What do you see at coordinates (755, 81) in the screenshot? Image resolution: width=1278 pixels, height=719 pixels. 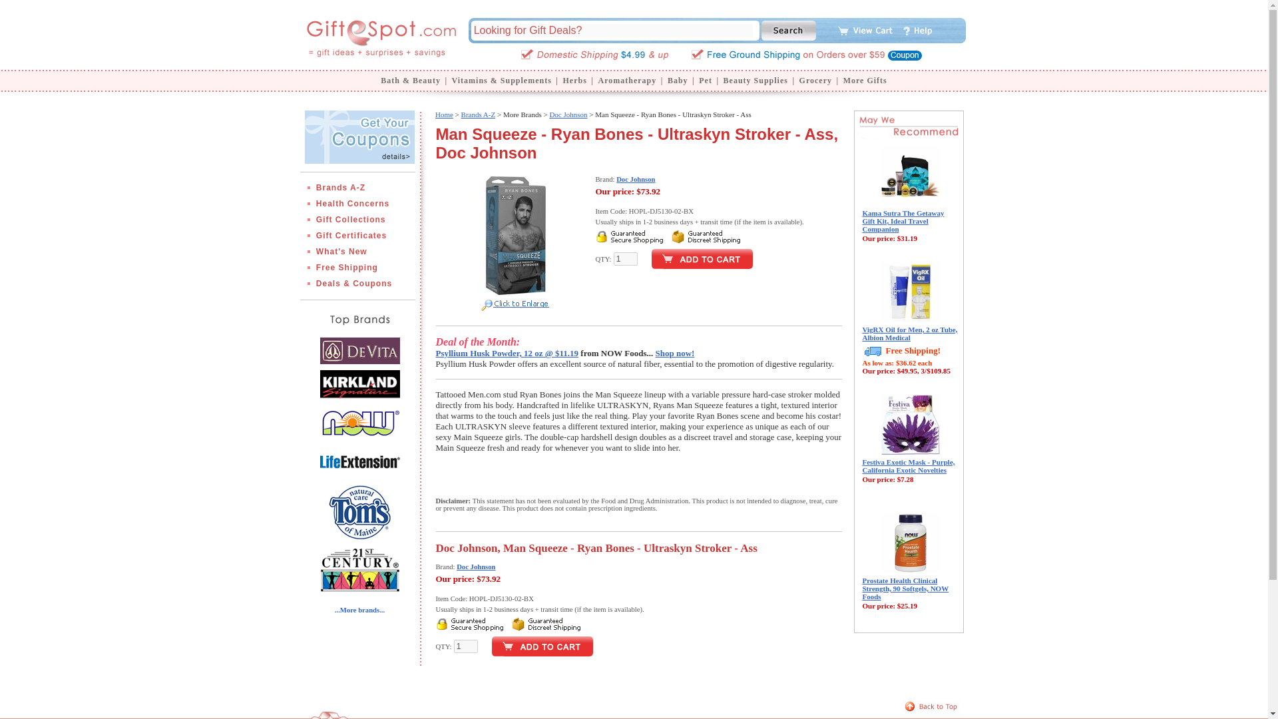 I see `Beauty Supplies` at bounding box center [755, 81].